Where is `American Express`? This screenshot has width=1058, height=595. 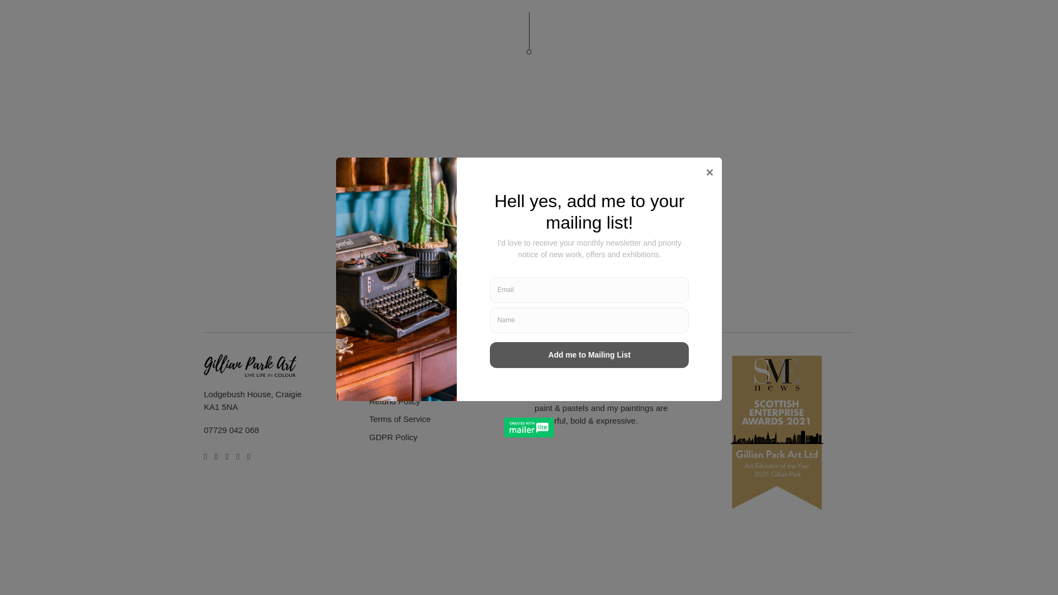 American Express is located at coordinates (668, 554).